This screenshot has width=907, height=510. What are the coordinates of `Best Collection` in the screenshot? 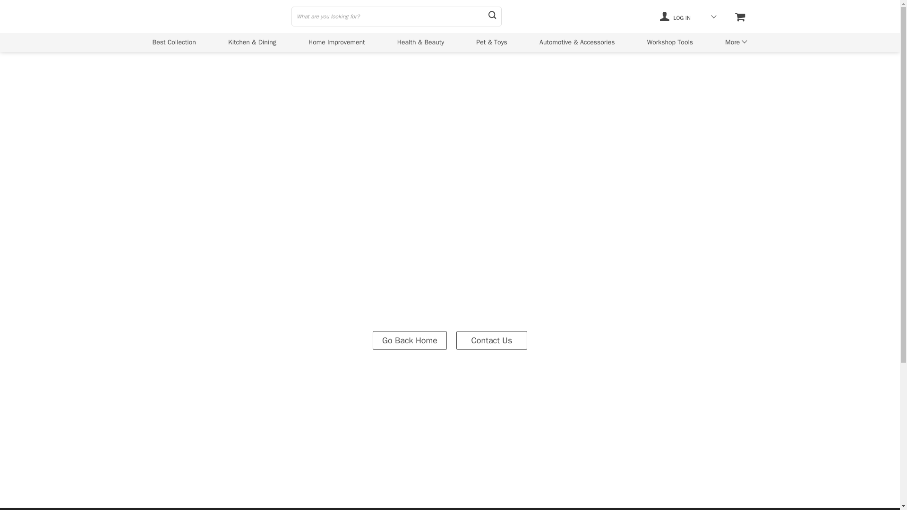 It's located at (174, 42).